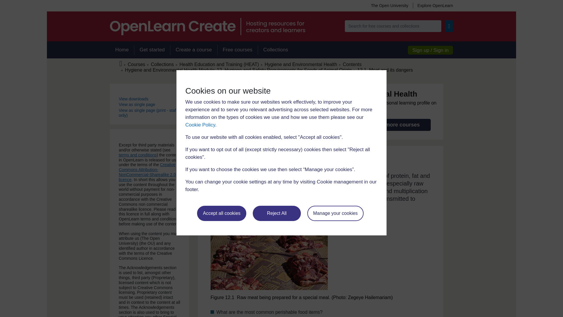 The height and width of the screenshot is (317, 563). Describe the element at coordinates (335, 213) in the screenshot. I see `Manage your cookies` at that location.